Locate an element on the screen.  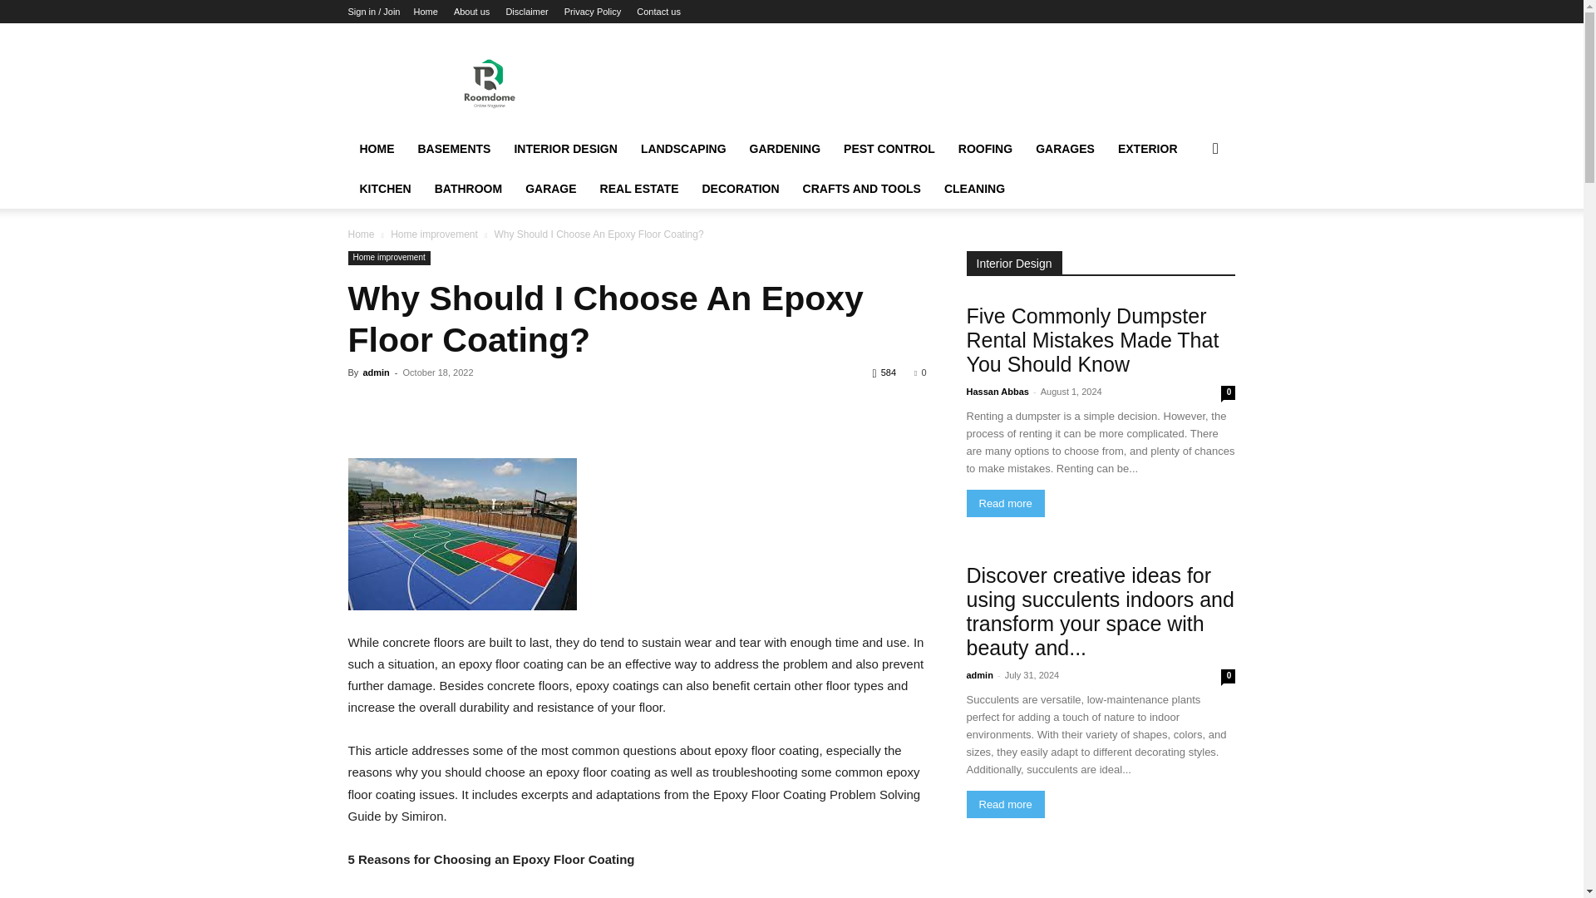
KITCHEN is located at coordinates (385, 188).